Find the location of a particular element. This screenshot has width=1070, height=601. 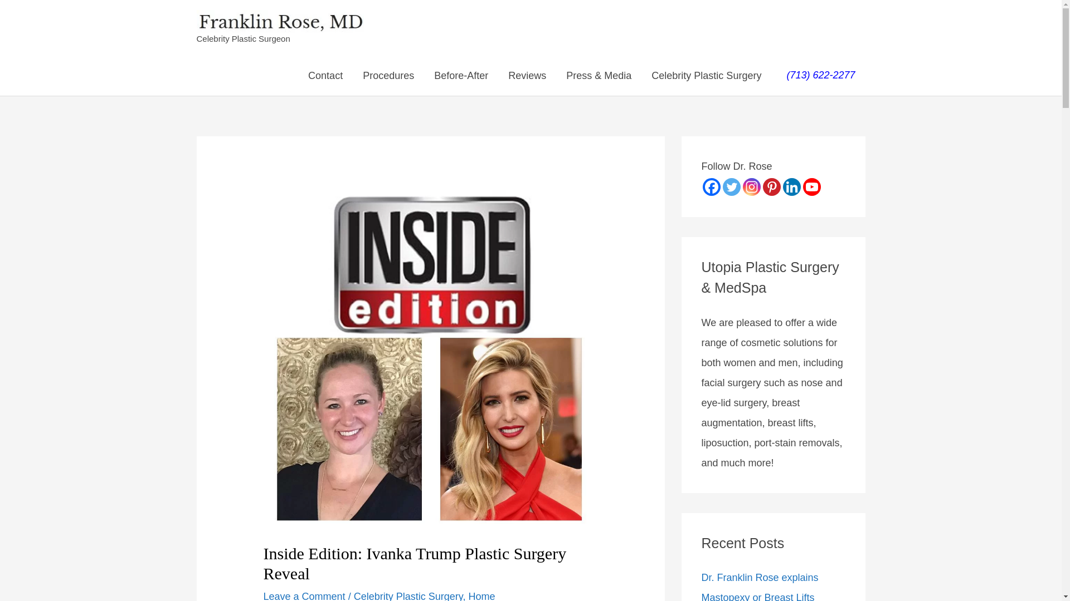

Dr. Franklin Rose in the Media is located at coordinates (599, 76).